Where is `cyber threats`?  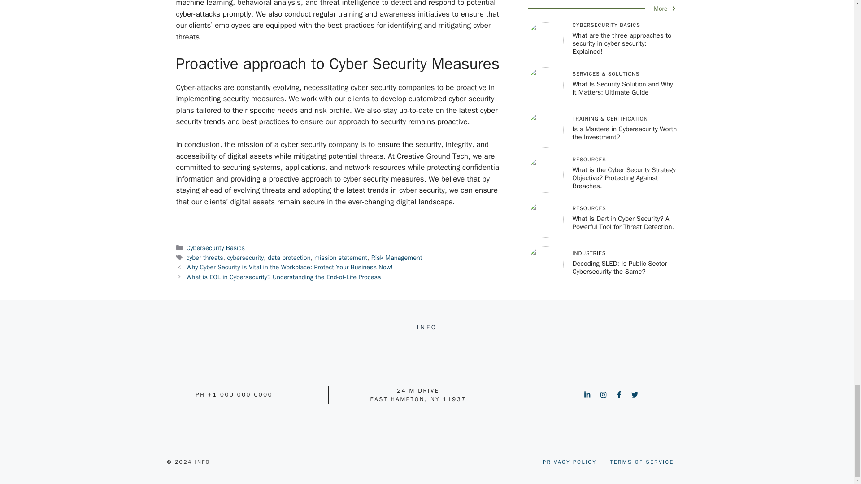
cyber threats is located at coordinates (204, 257).